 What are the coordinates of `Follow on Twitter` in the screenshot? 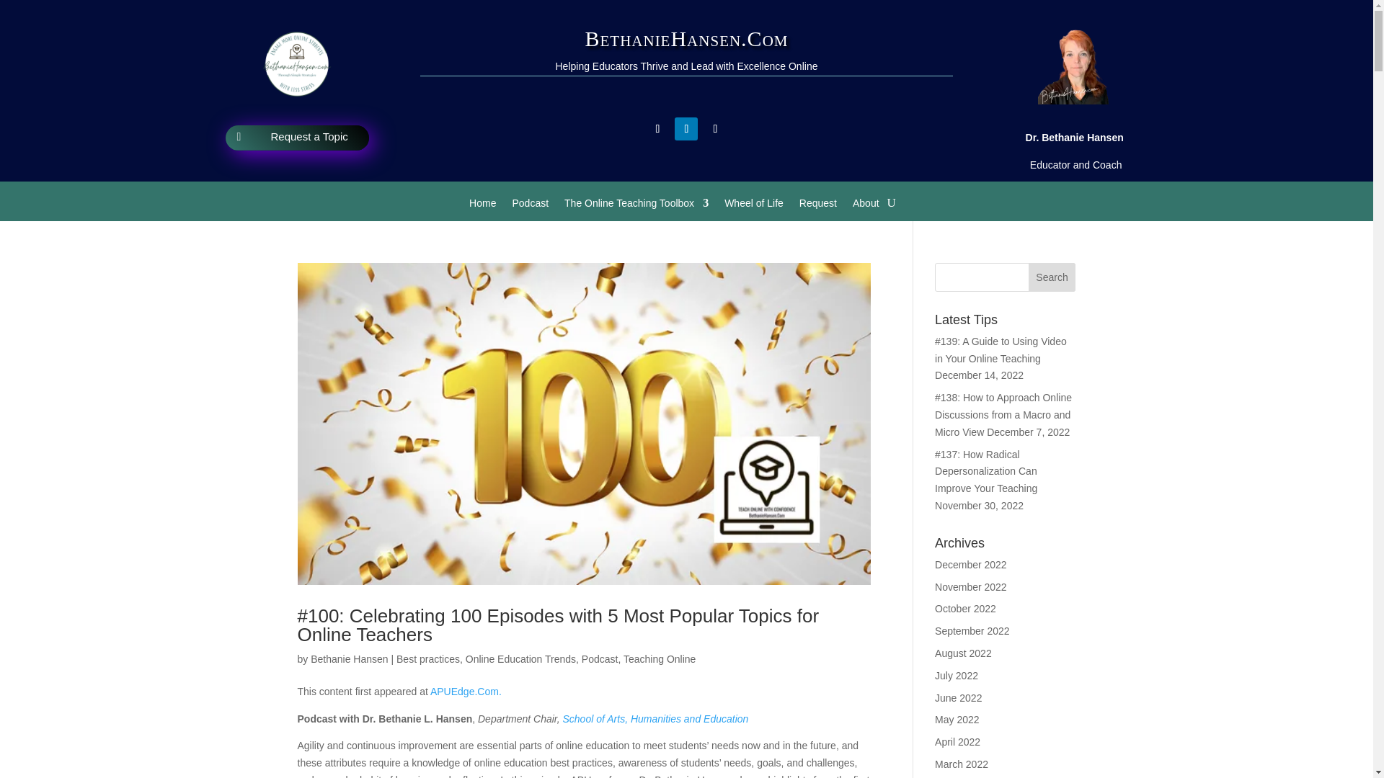 It's located at (715, 129).